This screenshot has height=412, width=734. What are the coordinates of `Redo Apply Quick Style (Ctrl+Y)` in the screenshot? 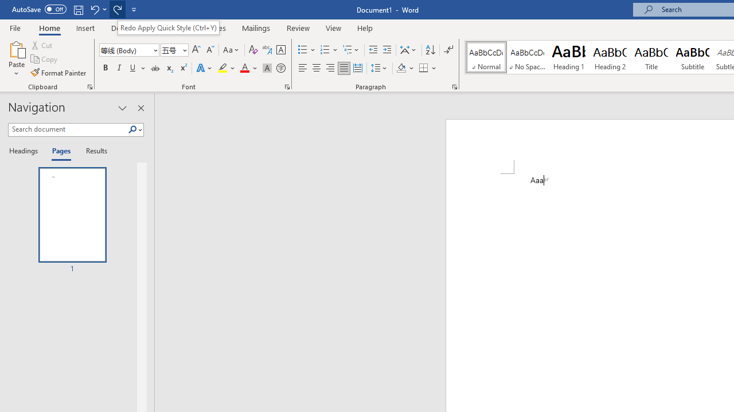 It's located at (168, 27).